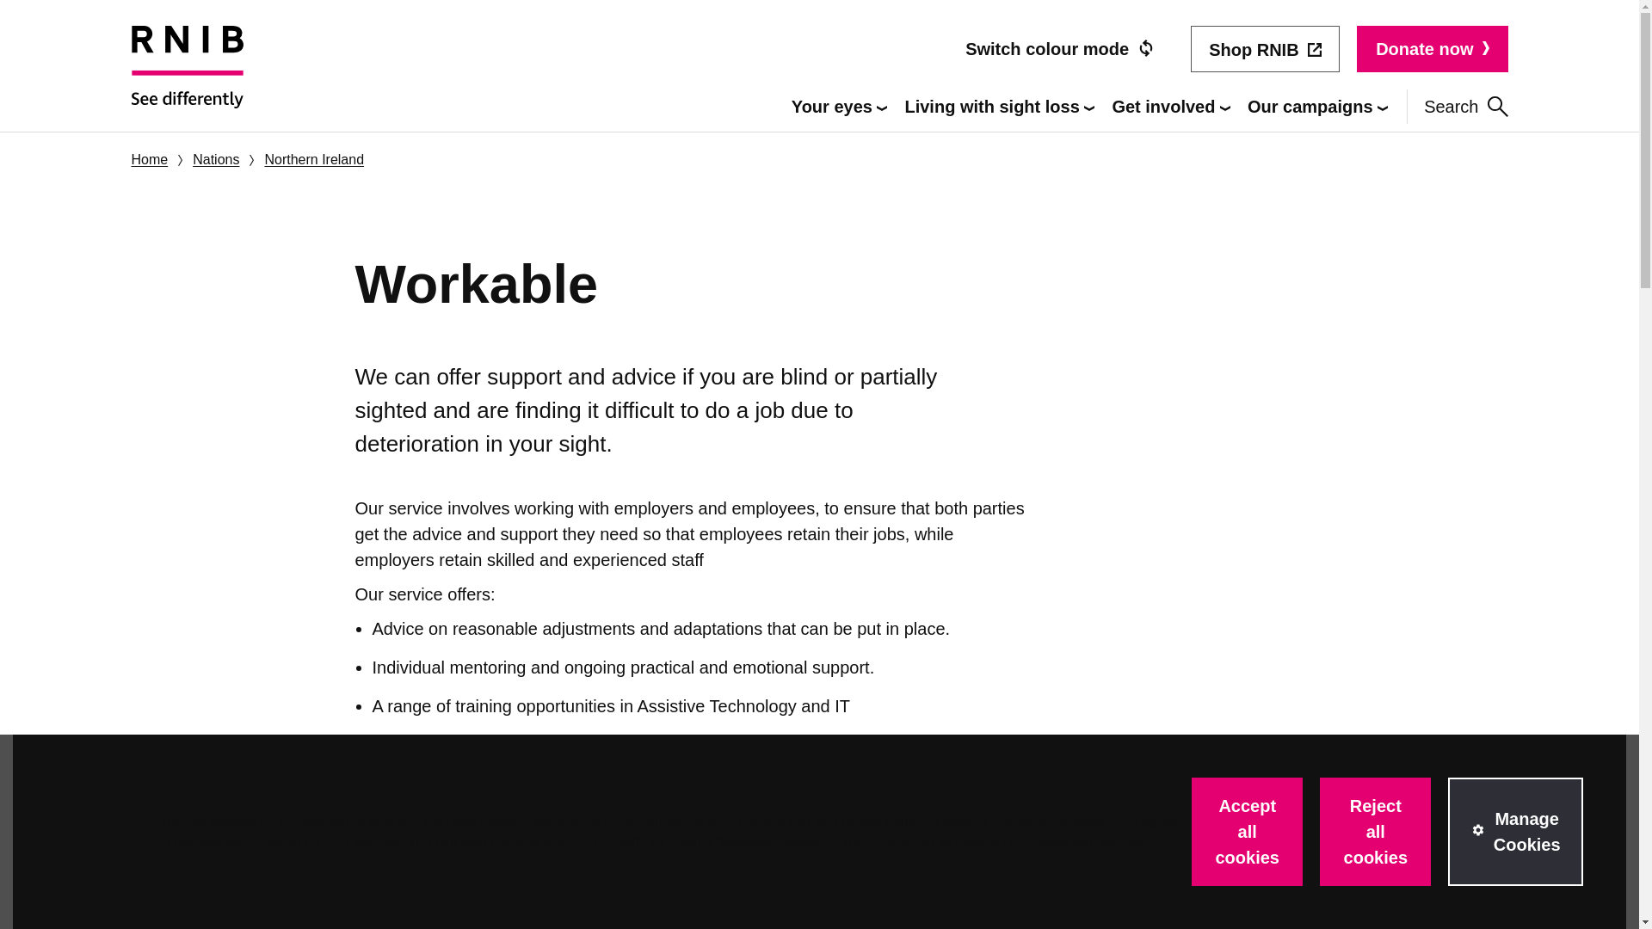 The image size is (1652, 929). What do you see at coordinates (1247, 831) in the screenshot?
I see `Accept all cookies` at bounding box center [1247, 831].